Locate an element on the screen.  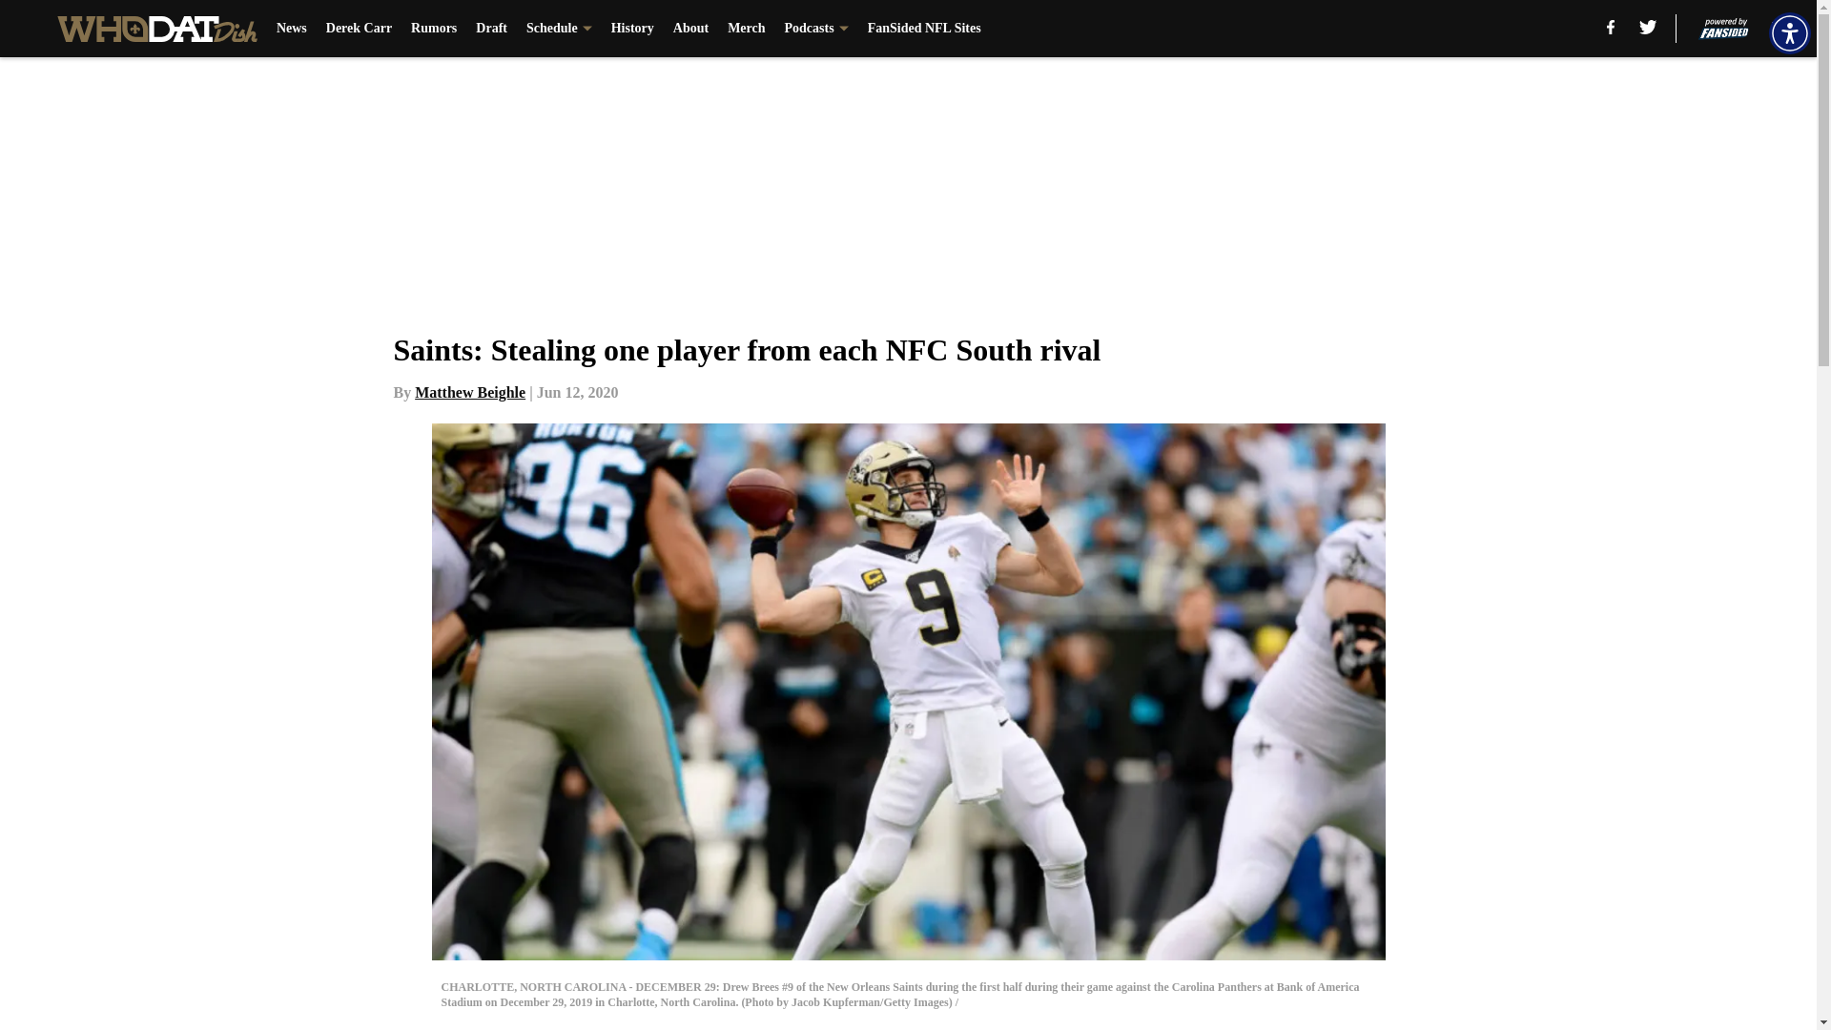
Draft is located at coordinates (491, 29).